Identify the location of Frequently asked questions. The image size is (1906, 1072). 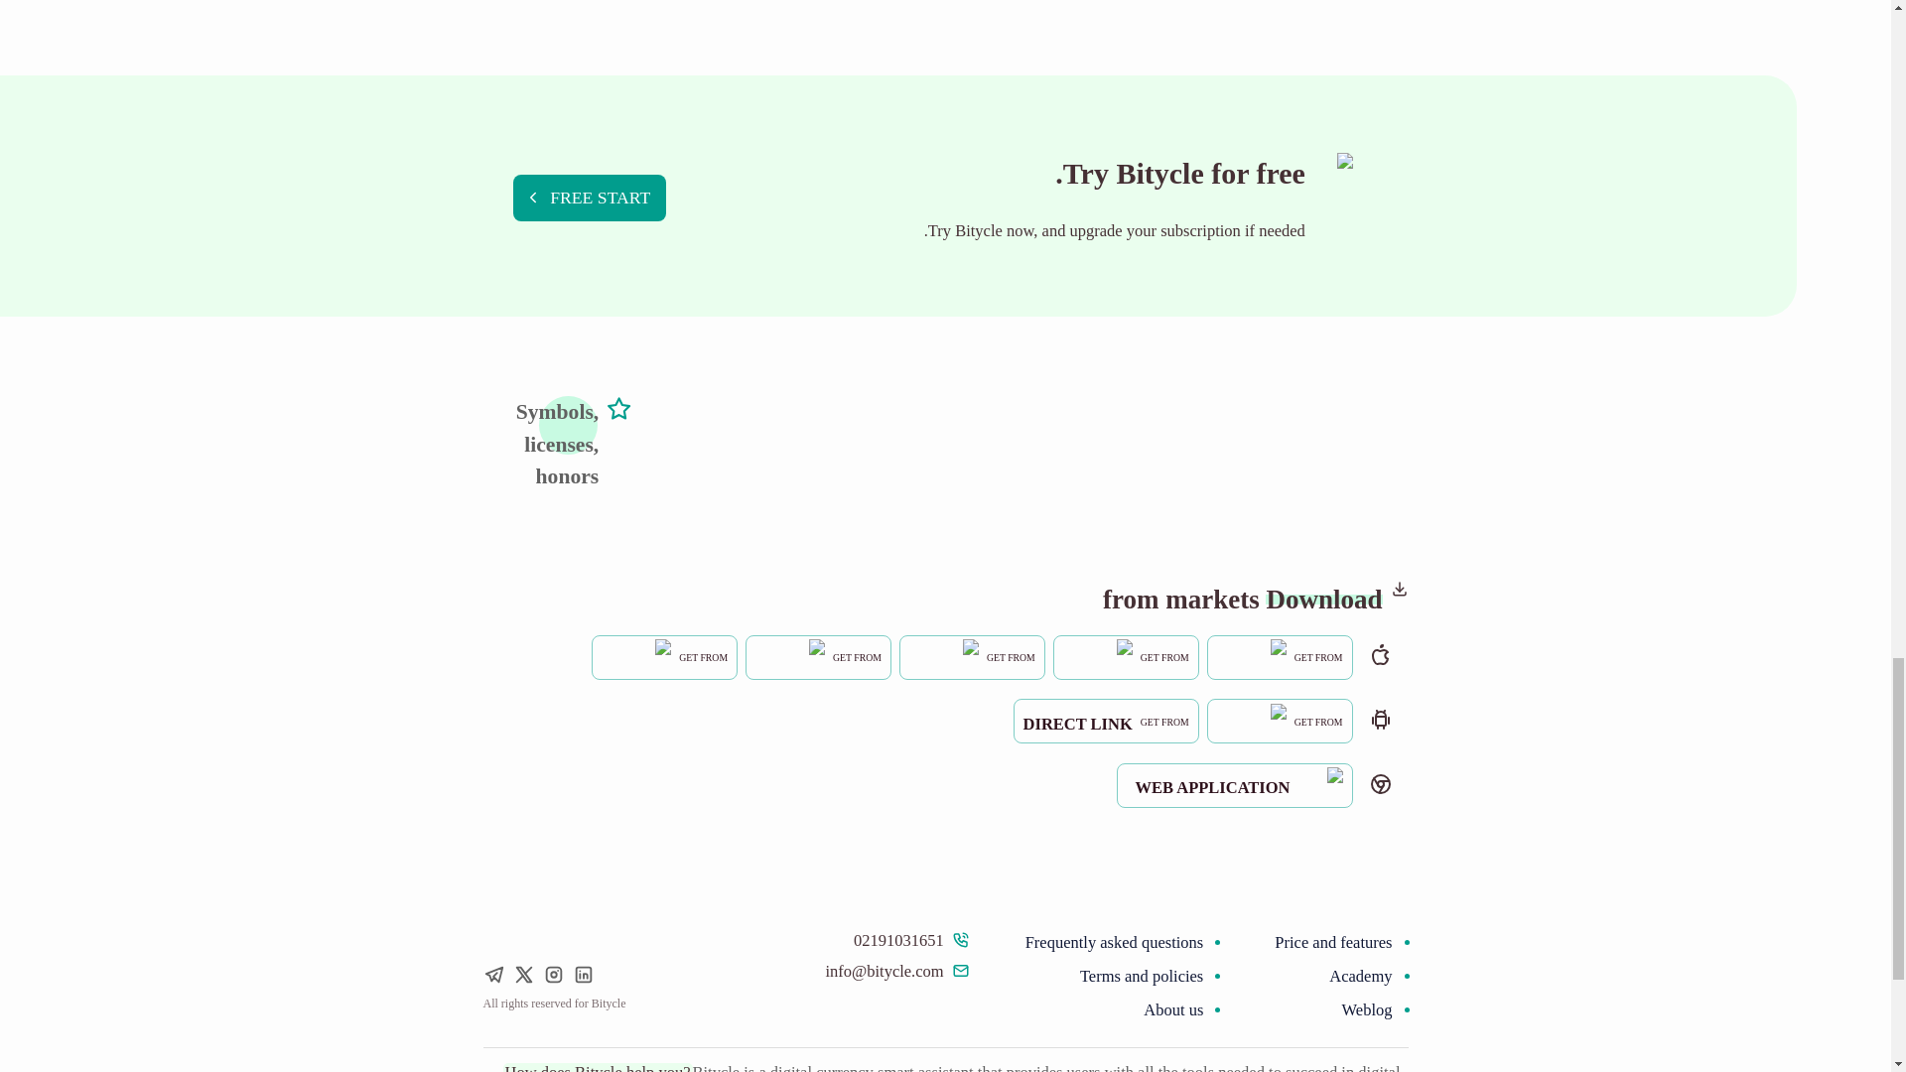
(1114, 943).